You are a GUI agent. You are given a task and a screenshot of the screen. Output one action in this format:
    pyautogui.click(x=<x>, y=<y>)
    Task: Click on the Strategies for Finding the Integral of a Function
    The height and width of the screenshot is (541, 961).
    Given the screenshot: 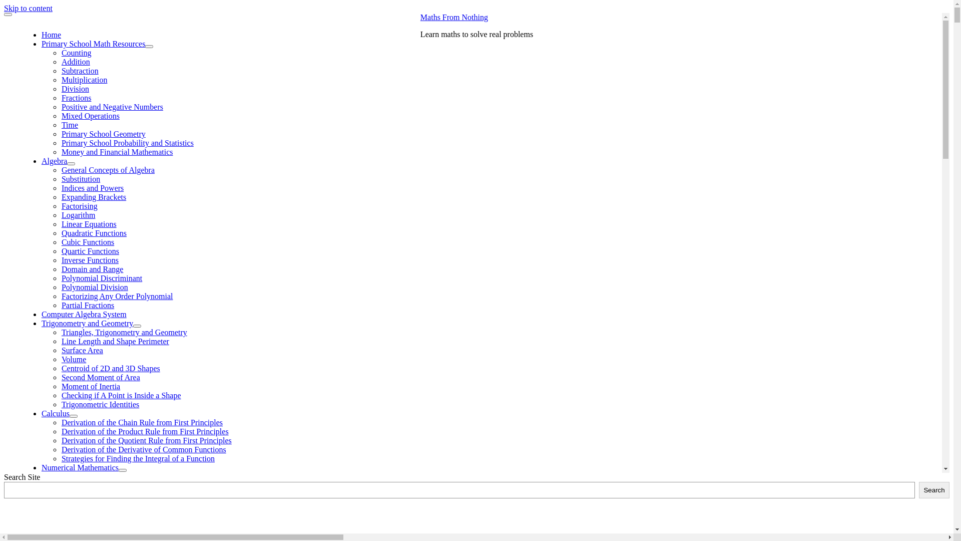 What is the action you would take?
    pyautogui.click(x=138, y=459)
    